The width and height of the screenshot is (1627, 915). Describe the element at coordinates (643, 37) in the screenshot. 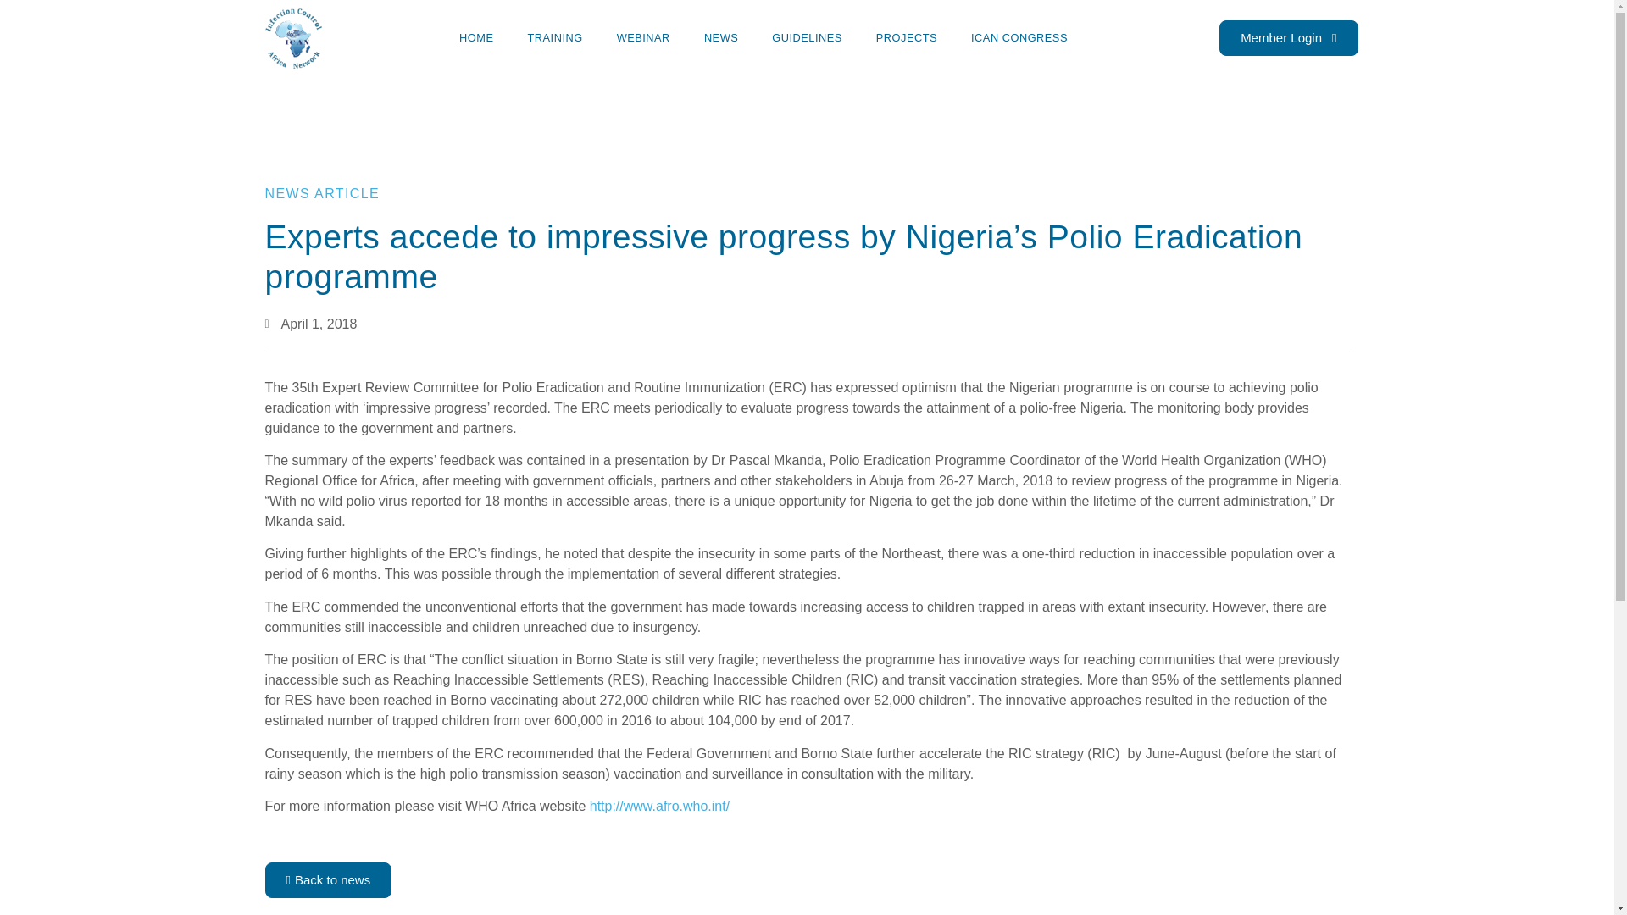

I see `WEBINAR` at that location.